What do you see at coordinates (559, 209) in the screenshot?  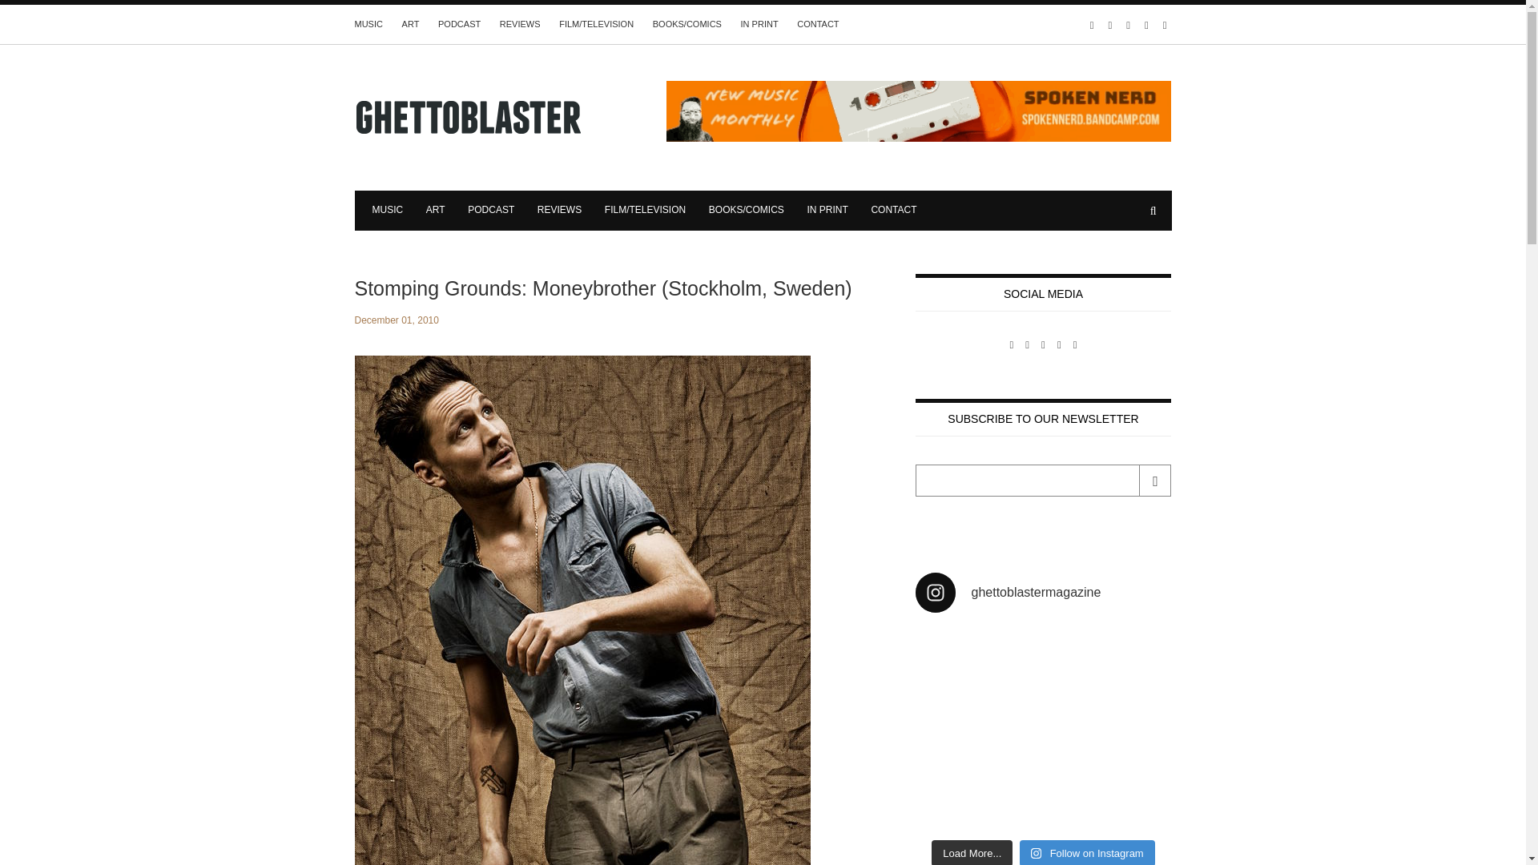 I see `REVIEWS` at bounding box center [559, 209].